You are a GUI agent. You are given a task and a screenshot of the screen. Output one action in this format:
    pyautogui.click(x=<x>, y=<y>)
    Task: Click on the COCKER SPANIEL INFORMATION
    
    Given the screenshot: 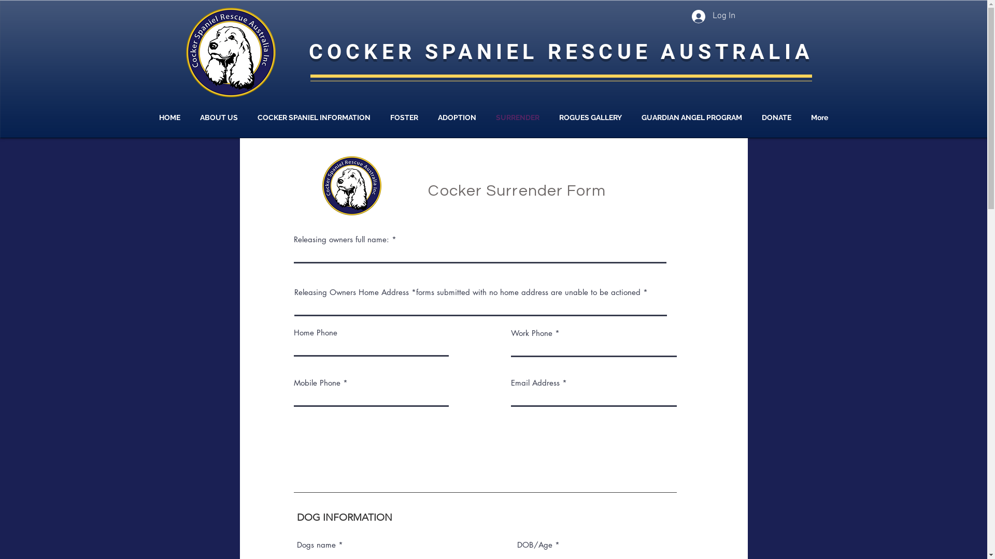 What is the action you would take?
    pyautogui.click(x=314, y=117)
    